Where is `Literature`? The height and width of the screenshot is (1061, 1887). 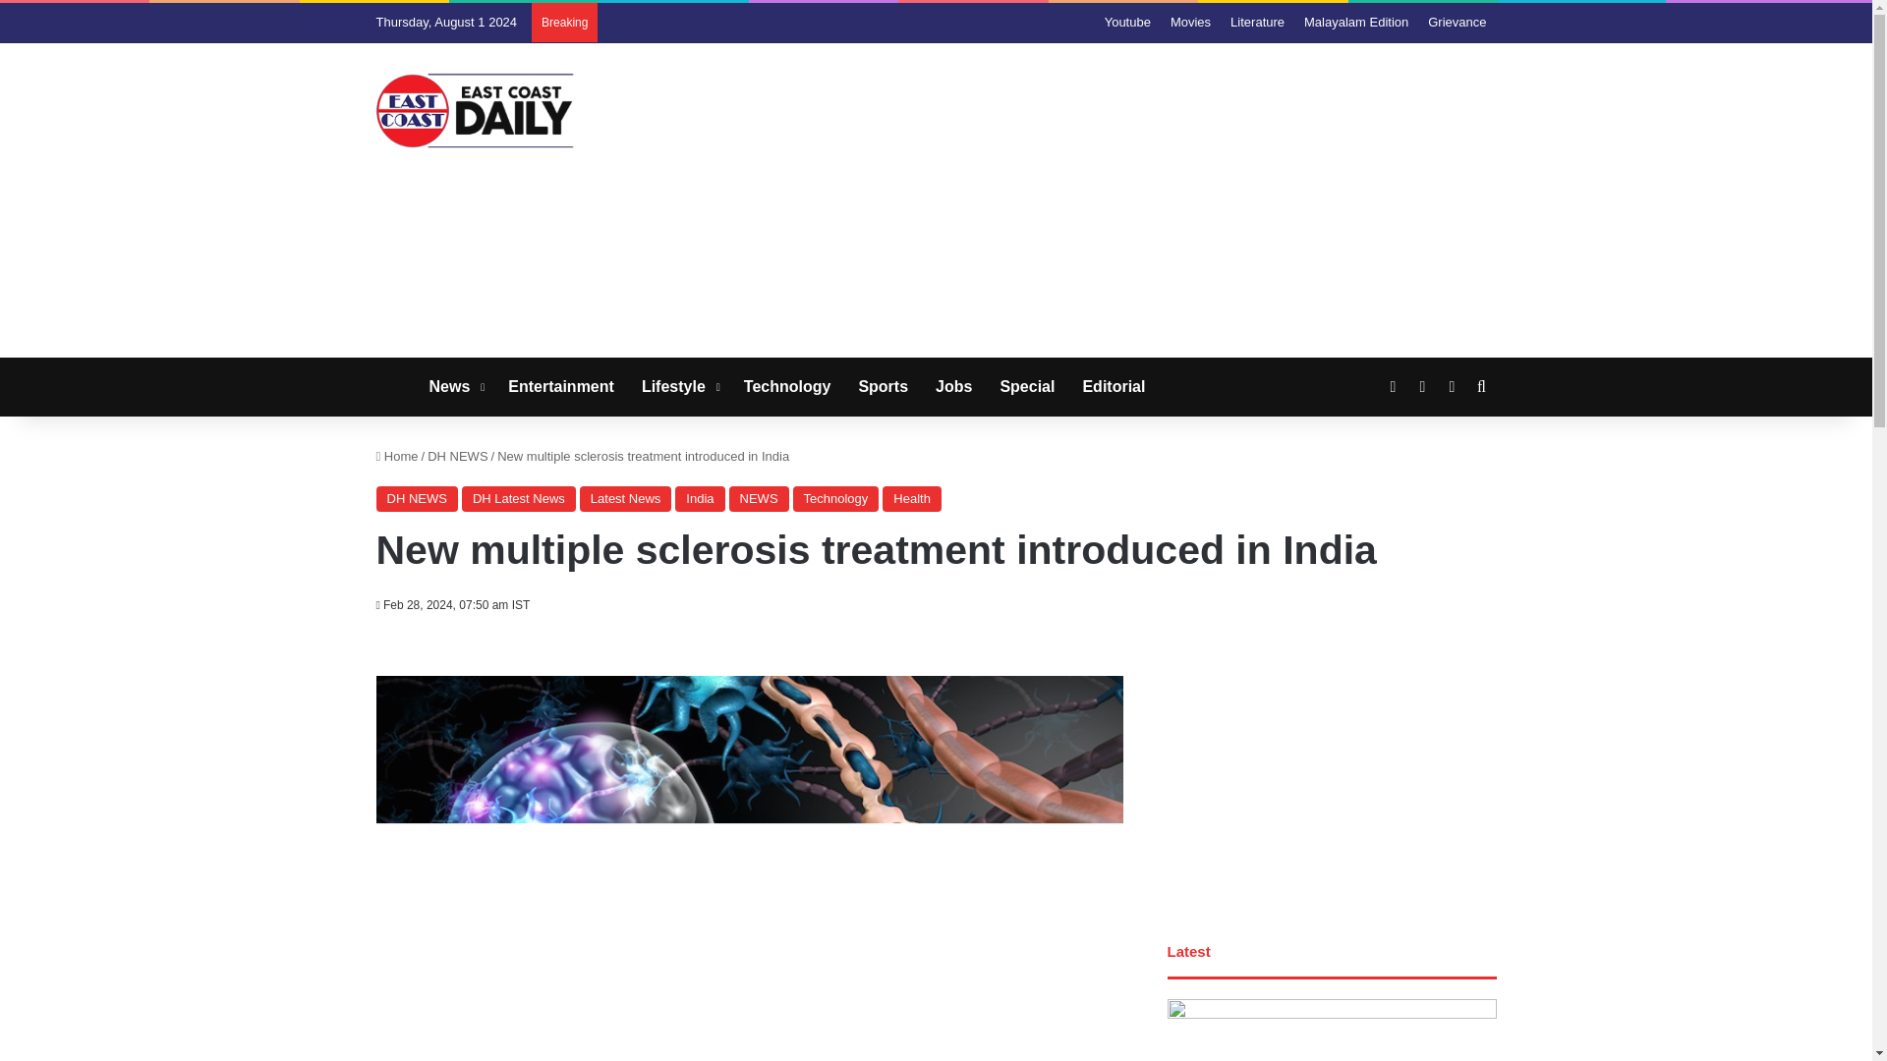
Literature is located at coordinates (1258, 23).